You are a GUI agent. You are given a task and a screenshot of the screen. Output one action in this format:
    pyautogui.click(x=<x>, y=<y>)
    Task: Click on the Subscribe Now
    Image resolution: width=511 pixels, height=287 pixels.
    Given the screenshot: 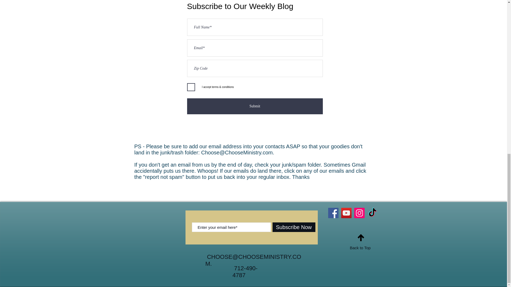 What is the action you would take?
    pyautogui.click(x=294, y=227)
    